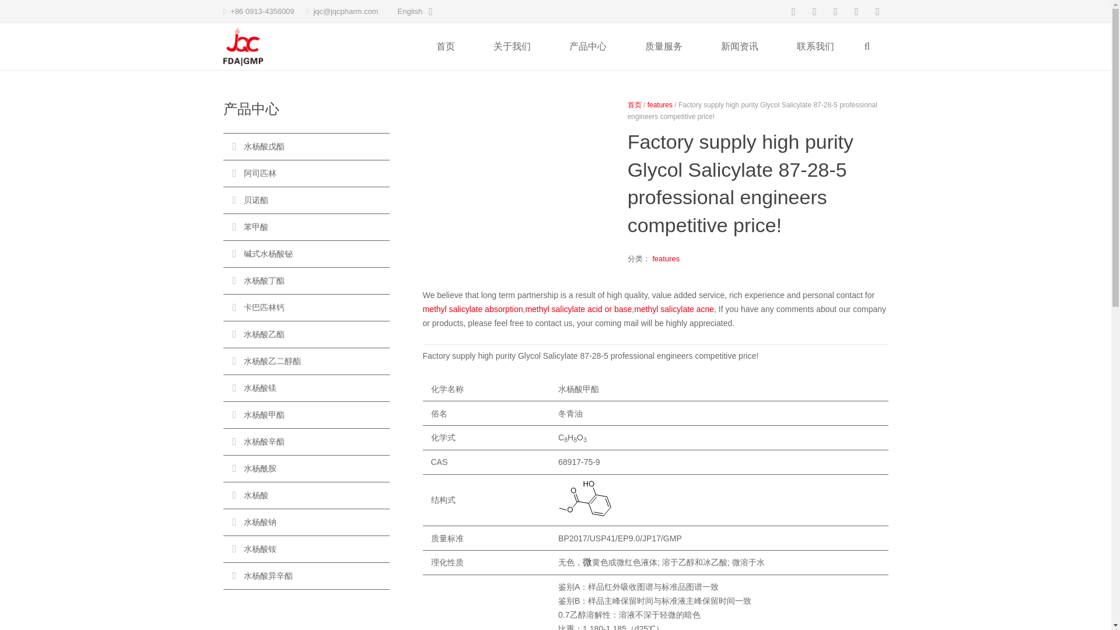 Image resolution: width=1120 pixels, height=630 pixels. Describe the element at coordinates (578, 309) in the screenshot. I see `methyl salicylate acid or base` at that location.